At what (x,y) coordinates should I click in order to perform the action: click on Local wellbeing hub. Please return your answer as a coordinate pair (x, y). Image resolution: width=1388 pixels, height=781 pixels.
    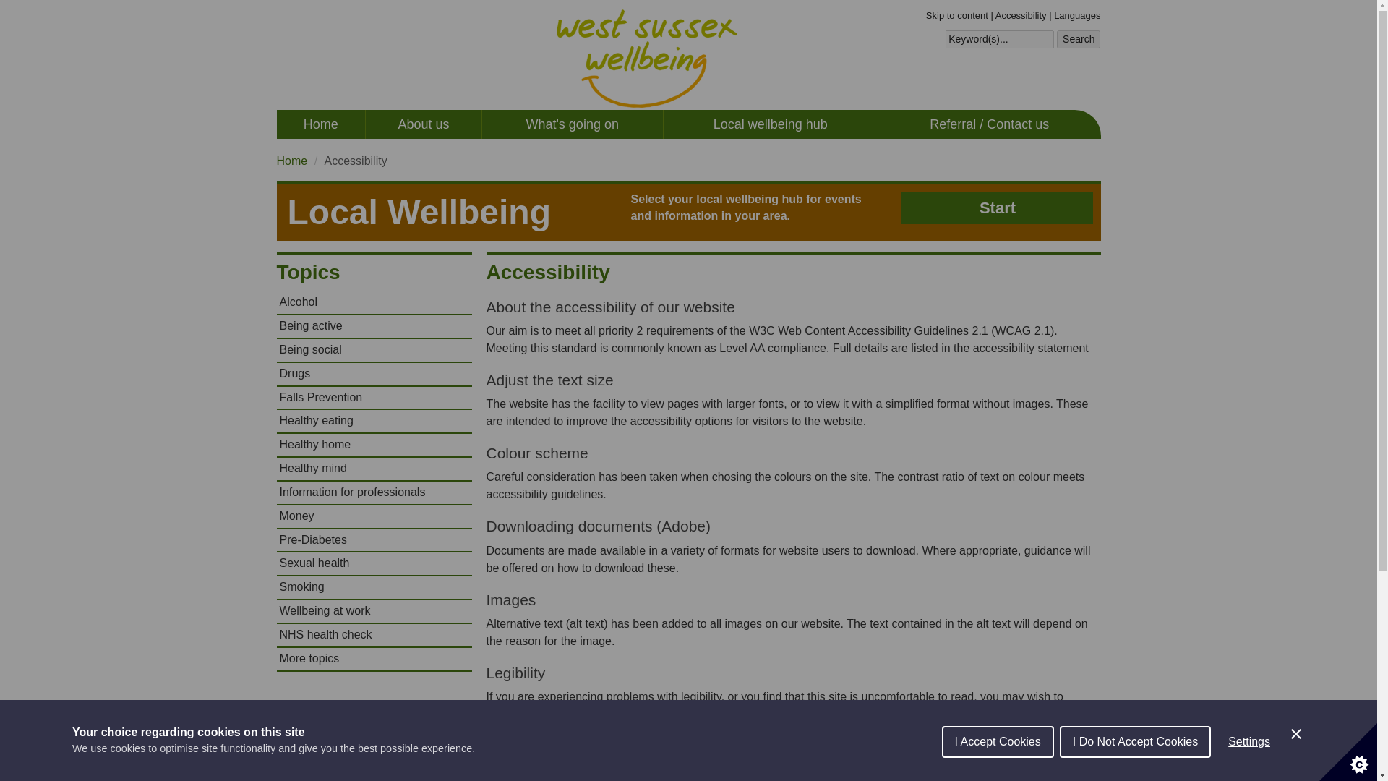
    Looking at the image, I should click on (770, 124).